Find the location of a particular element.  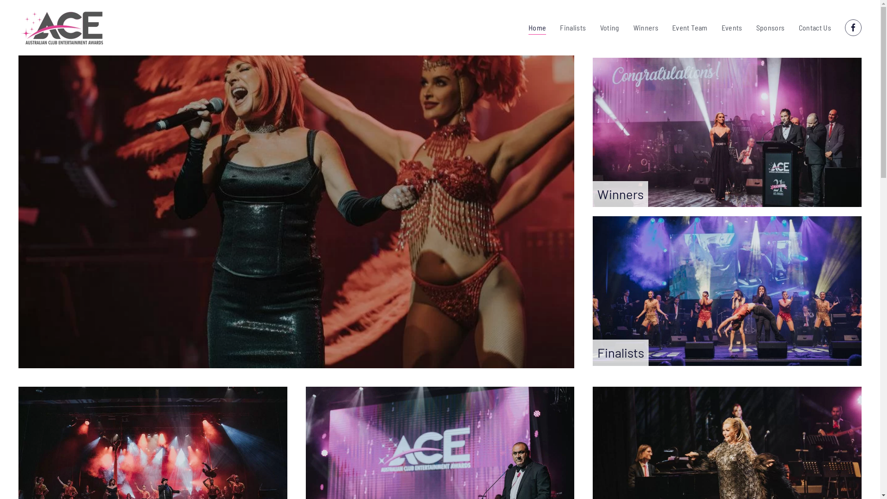

Finalists is located at coordinates (727, 291).